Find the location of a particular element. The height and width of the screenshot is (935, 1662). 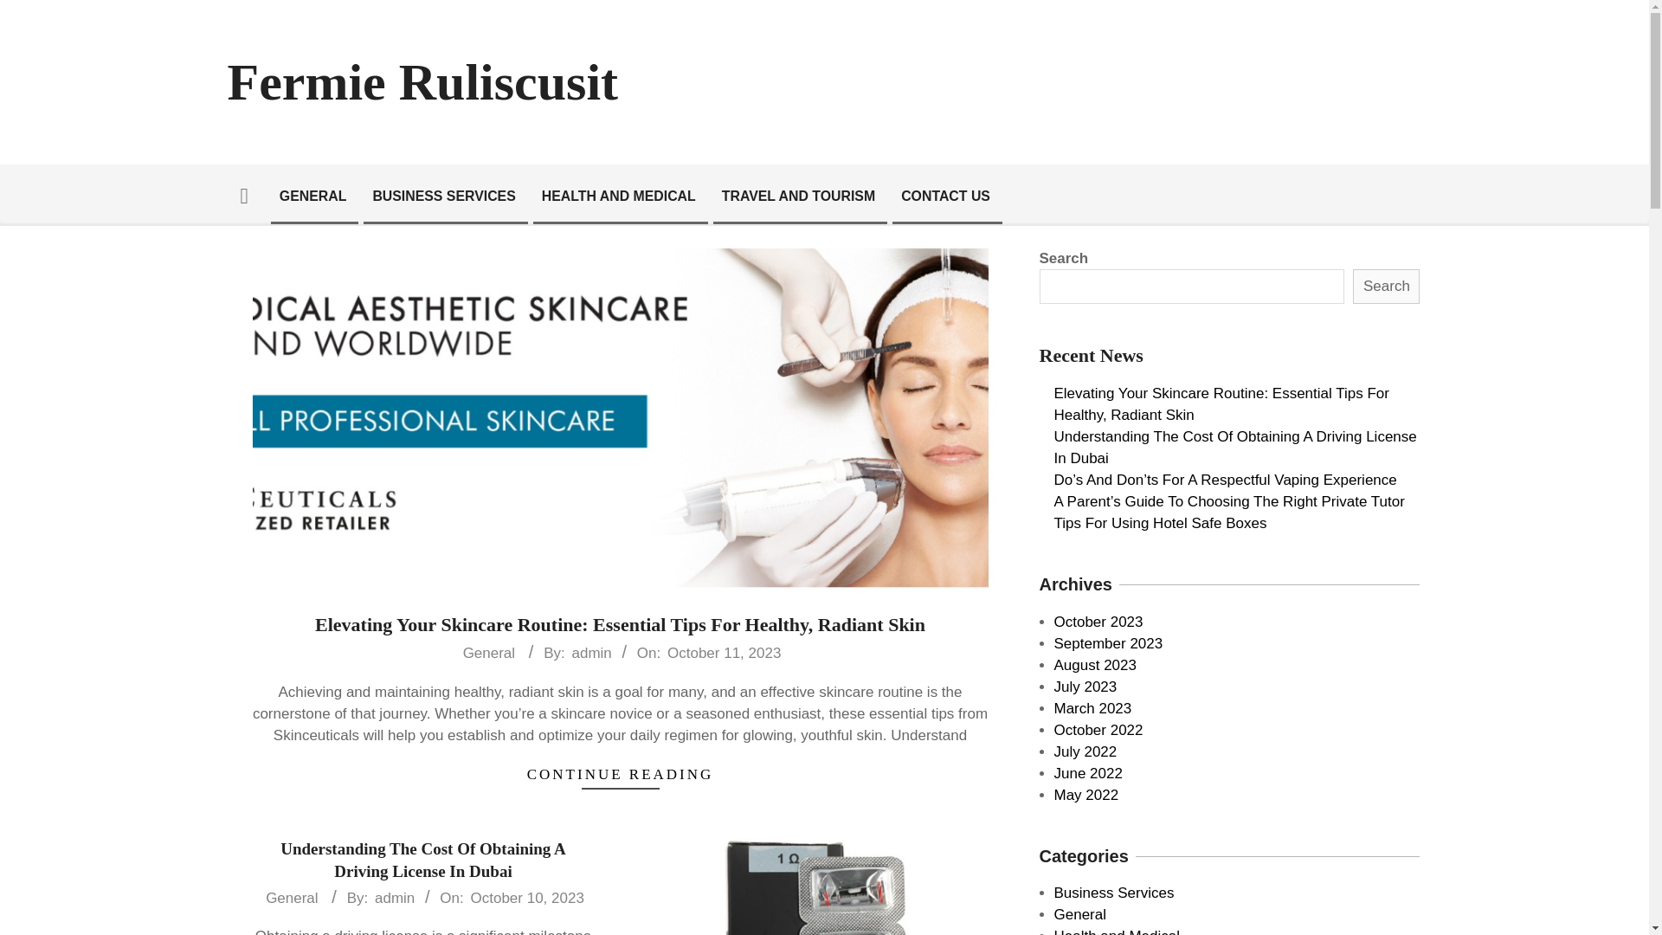

Fermie Ruliscusit is located at coordinates (422, 81).